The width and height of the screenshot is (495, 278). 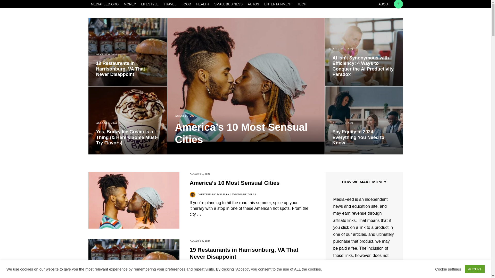 What do you see at coordinates (130, 4) in the screenshot?
I see `MONEY` at bounding box center [130, 4].